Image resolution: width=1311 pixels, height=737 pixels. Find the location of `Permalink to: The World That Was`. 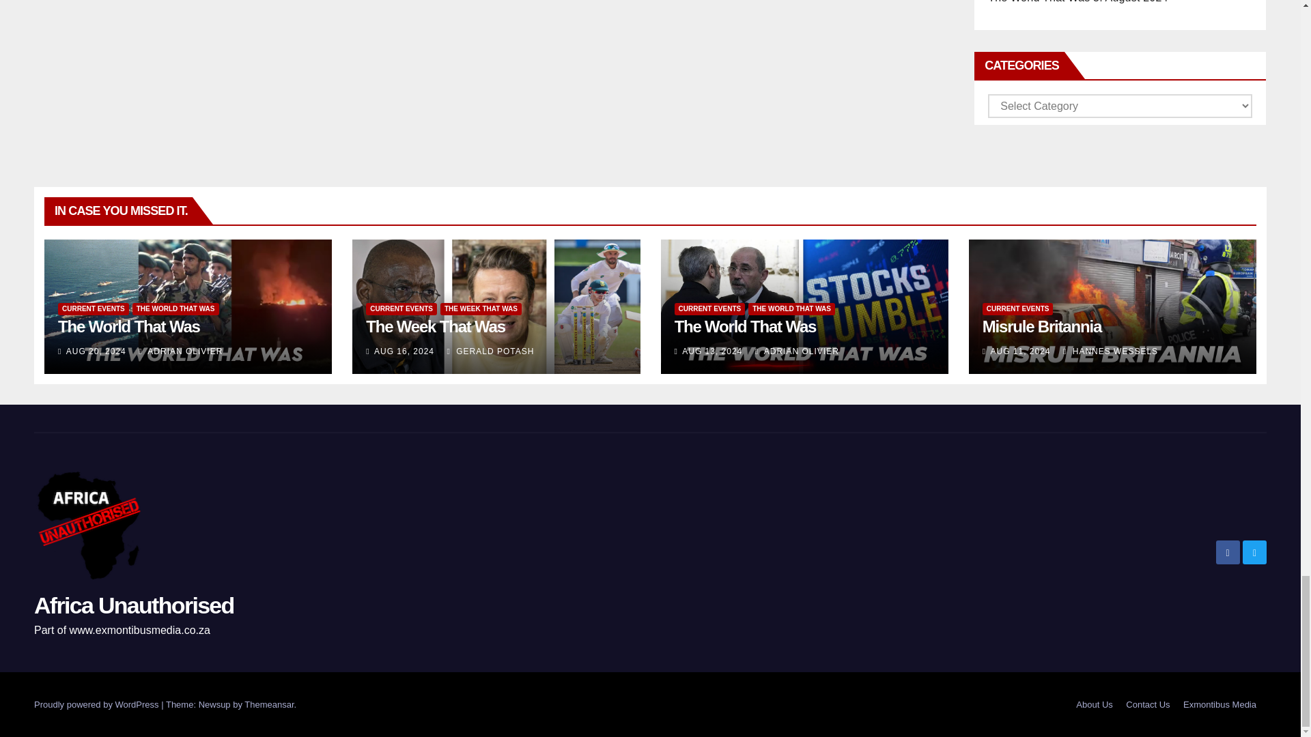

Permalink to: The World That Was is located at coordinates (746, 326).